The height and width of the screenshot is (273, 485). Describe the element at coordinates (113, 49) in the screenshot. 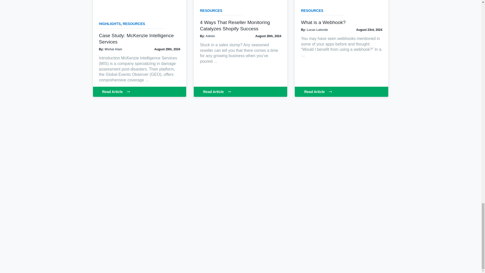

I see `Mishal Alam` at that location.